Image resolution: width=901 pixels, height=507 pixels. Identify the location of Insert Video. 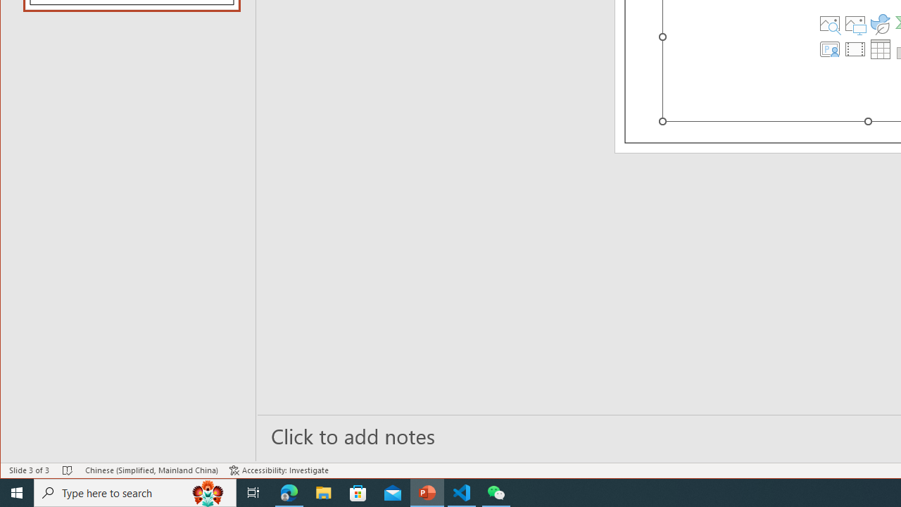
(855, 49).